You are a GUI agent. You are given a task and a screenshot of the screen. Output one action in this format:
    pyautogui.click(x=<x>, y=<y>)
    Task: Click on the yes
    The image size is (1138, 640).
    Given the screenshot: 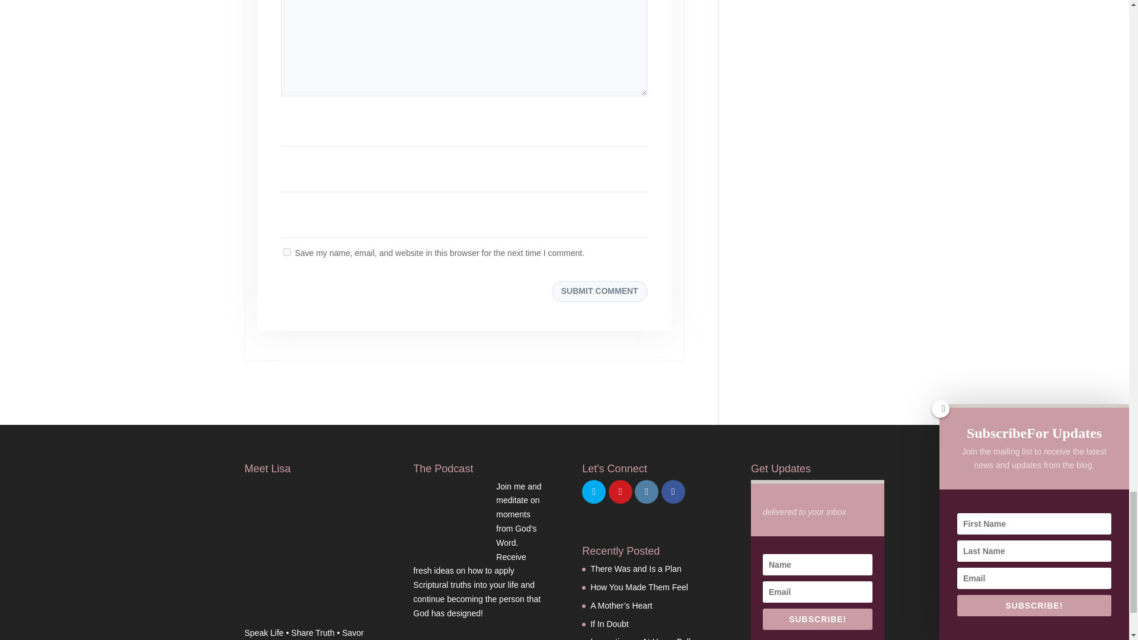 What is the action you would take?
    pyautogui.click(x=287, y=252)
    